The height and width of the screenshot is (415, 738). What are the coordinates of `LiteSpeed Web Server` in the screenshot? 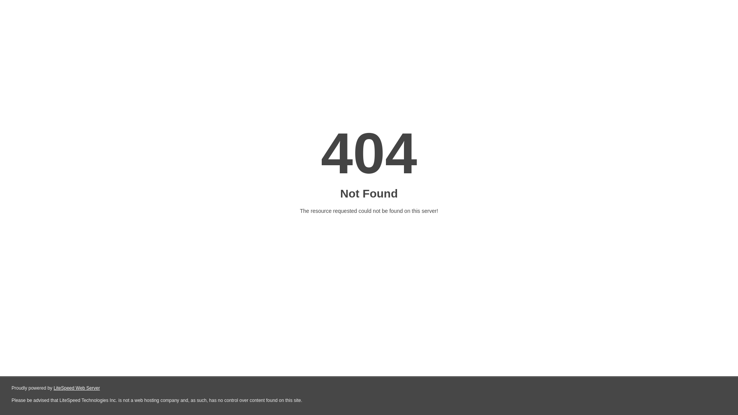 It's located at (76, 388).